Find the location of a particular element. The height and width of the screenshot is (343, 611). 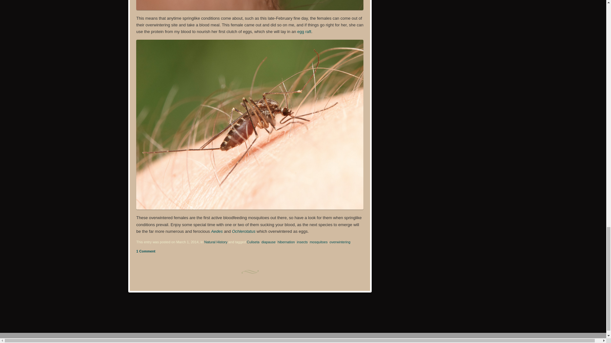

egg raft is located at coordinates (304, 31).